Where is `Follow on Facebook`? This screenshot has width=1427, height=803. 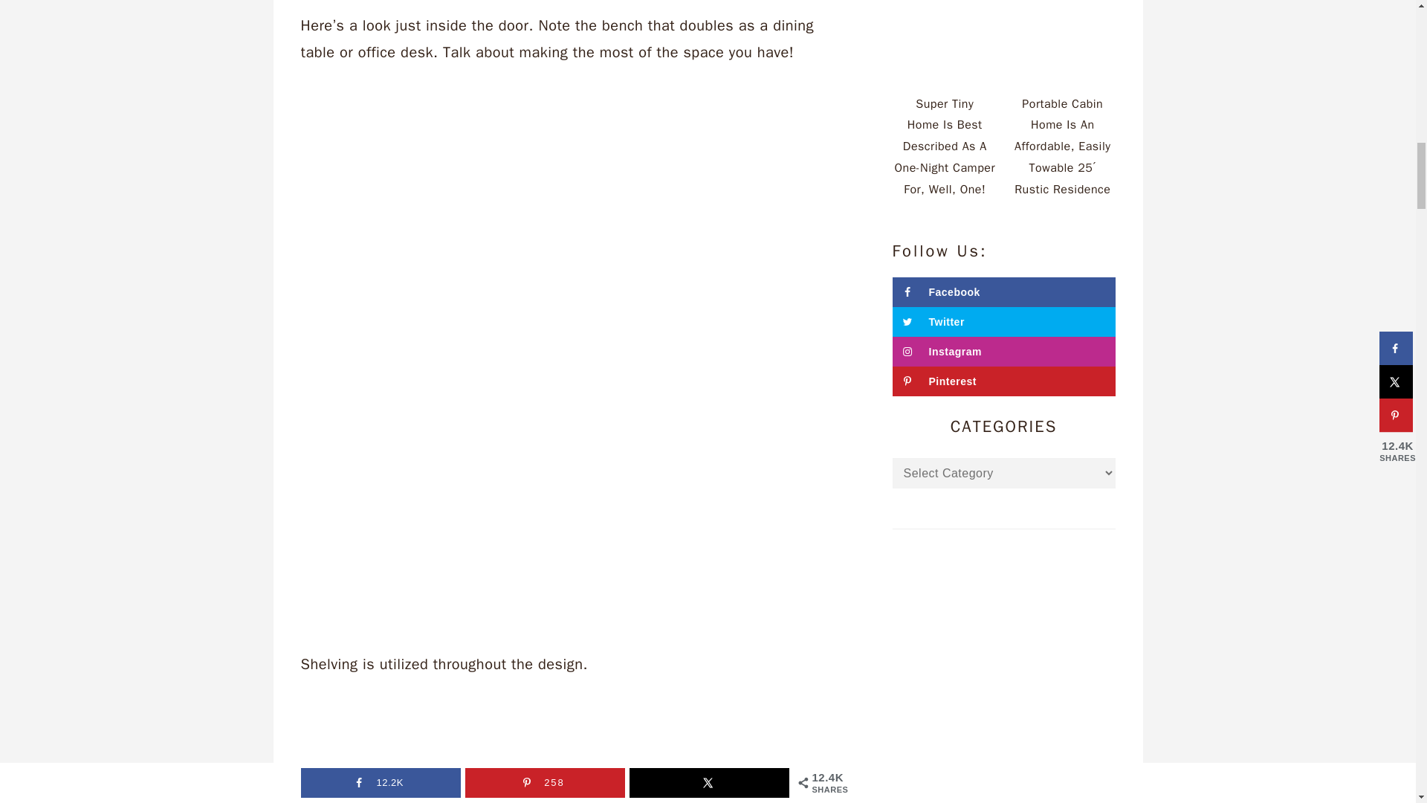
Follow on Facebook is located at coordinates (1003, 291).